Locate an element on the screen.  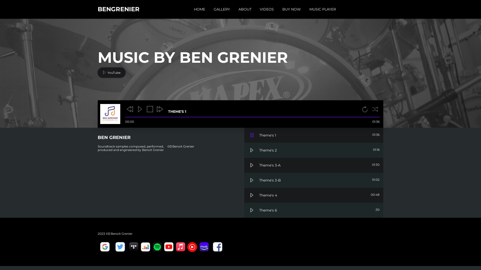
Theme's 1
01:36 is located at coordinates (314, 135).